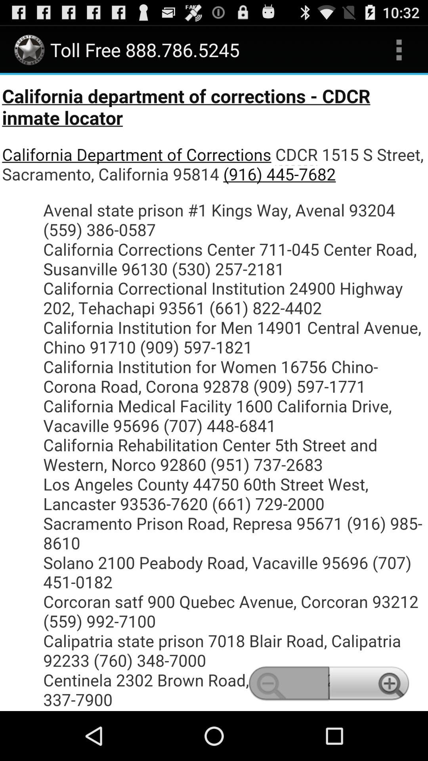 This screenshot has height=761, width=428. I want to click on seen the paragraph, so click(214, 393).